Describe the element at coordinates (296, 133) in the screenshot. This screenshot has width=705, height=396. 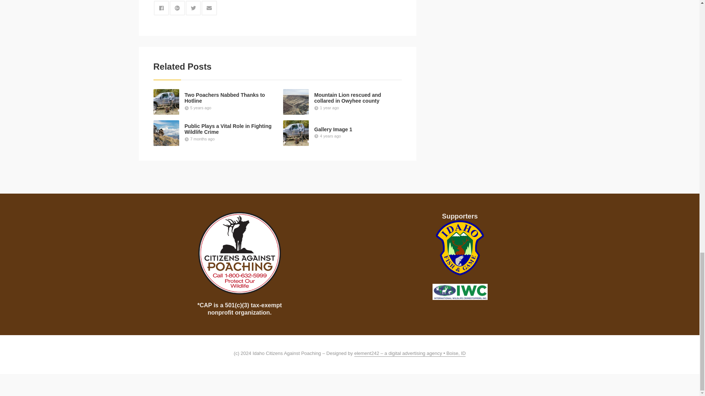
I see `SuccessPostImageTest` at that location.